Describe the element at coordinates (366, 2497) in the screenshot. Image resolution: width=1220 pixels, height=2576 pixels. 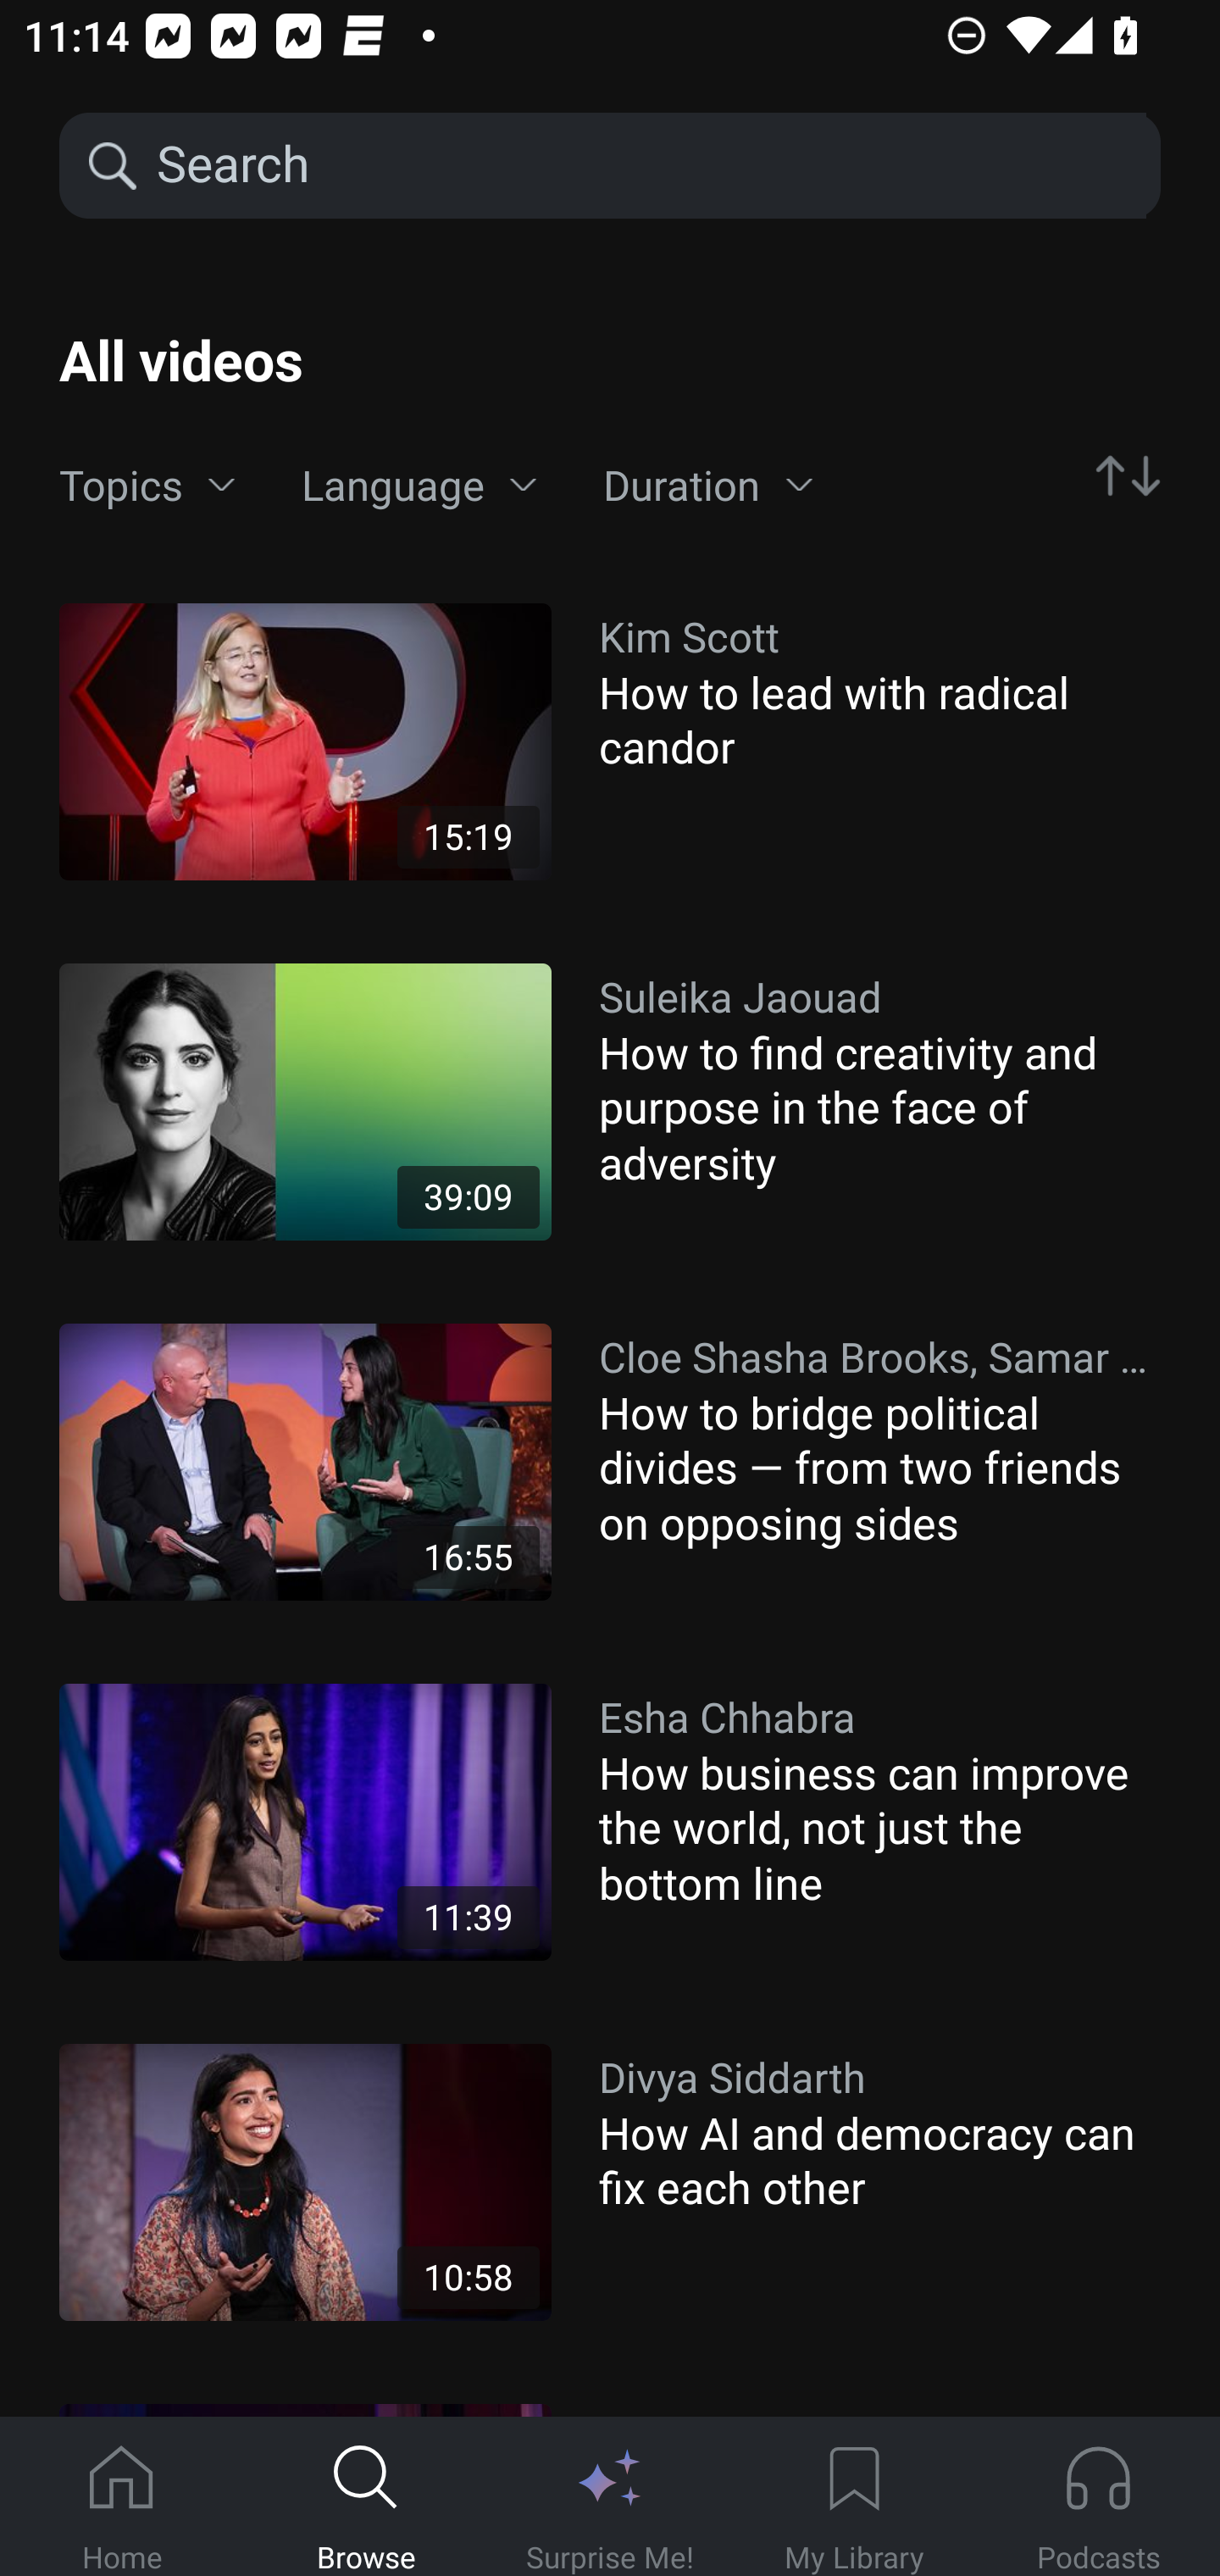
I see `Browse` at that location.